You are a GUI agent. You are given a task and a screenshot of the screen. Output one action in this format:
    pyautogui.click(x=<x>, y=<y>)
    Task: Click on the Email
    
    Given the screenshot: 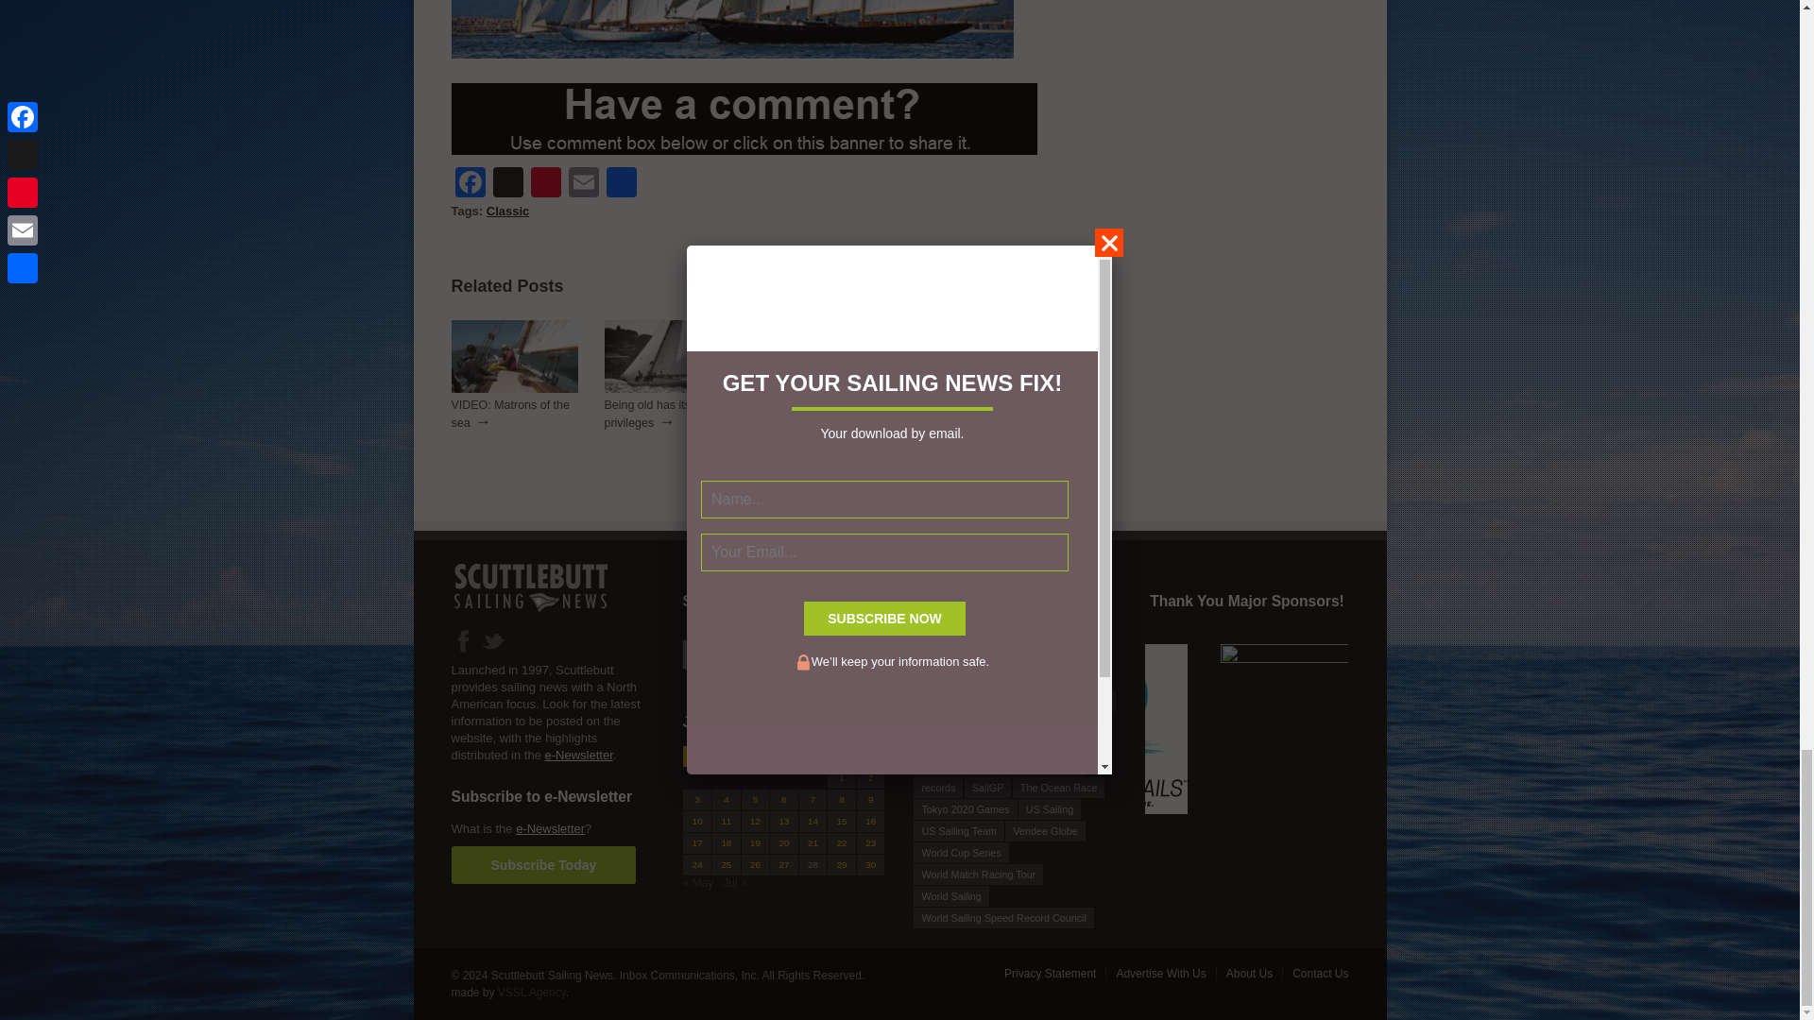 What is the action you would take?
    pyautogui.click(x=583, y=184)
    